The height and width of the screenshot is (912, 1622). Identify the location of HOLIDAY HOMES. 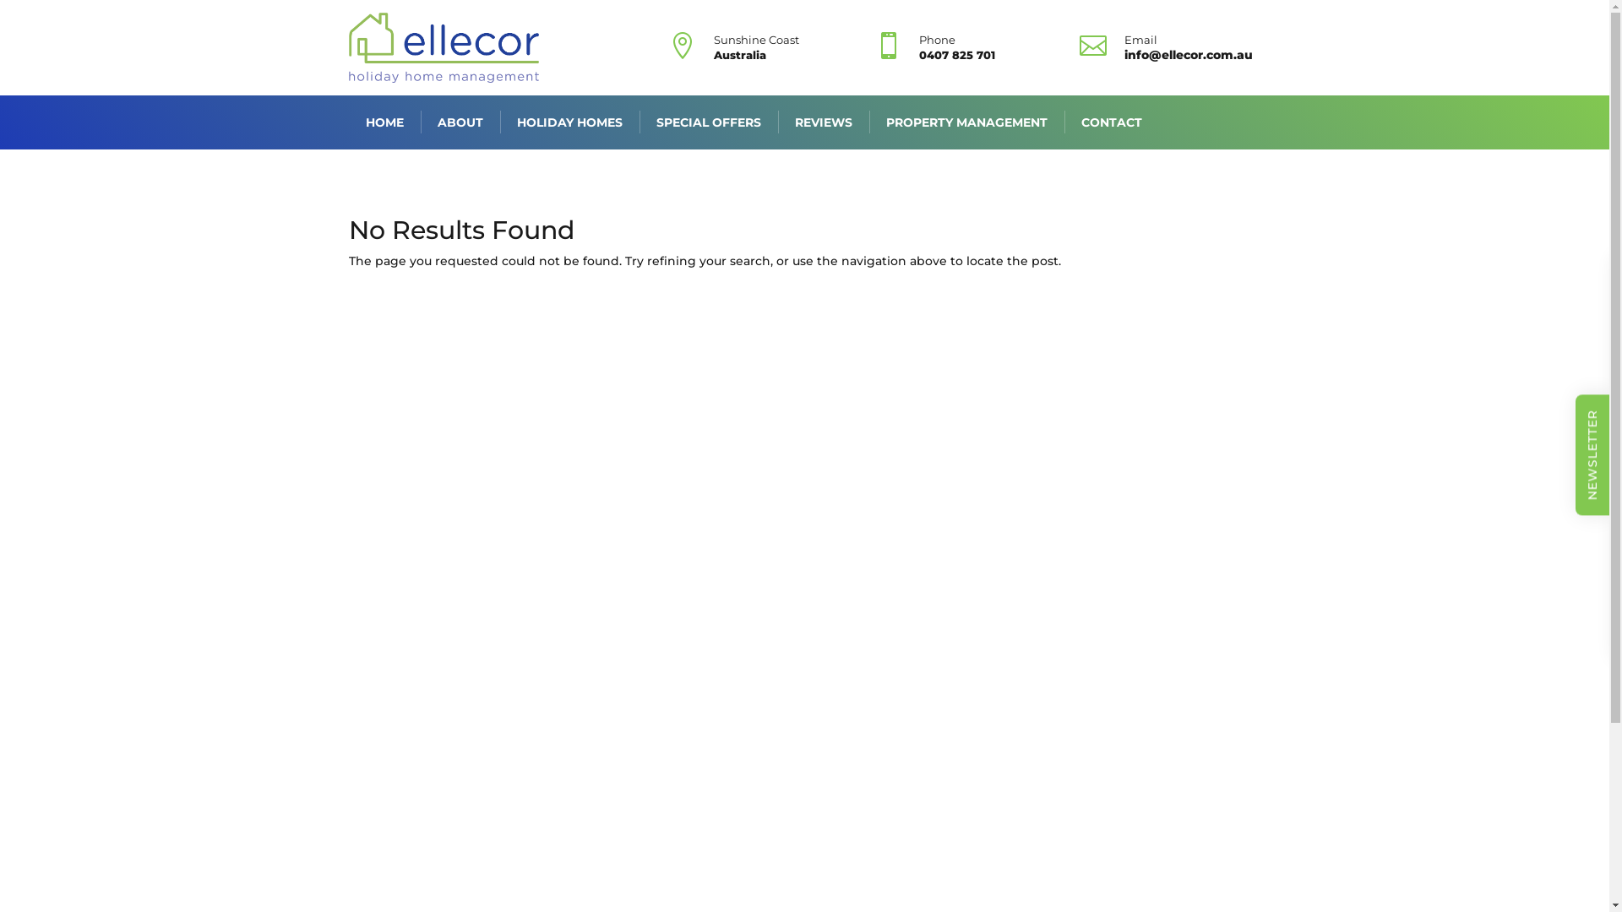
(569, 122).